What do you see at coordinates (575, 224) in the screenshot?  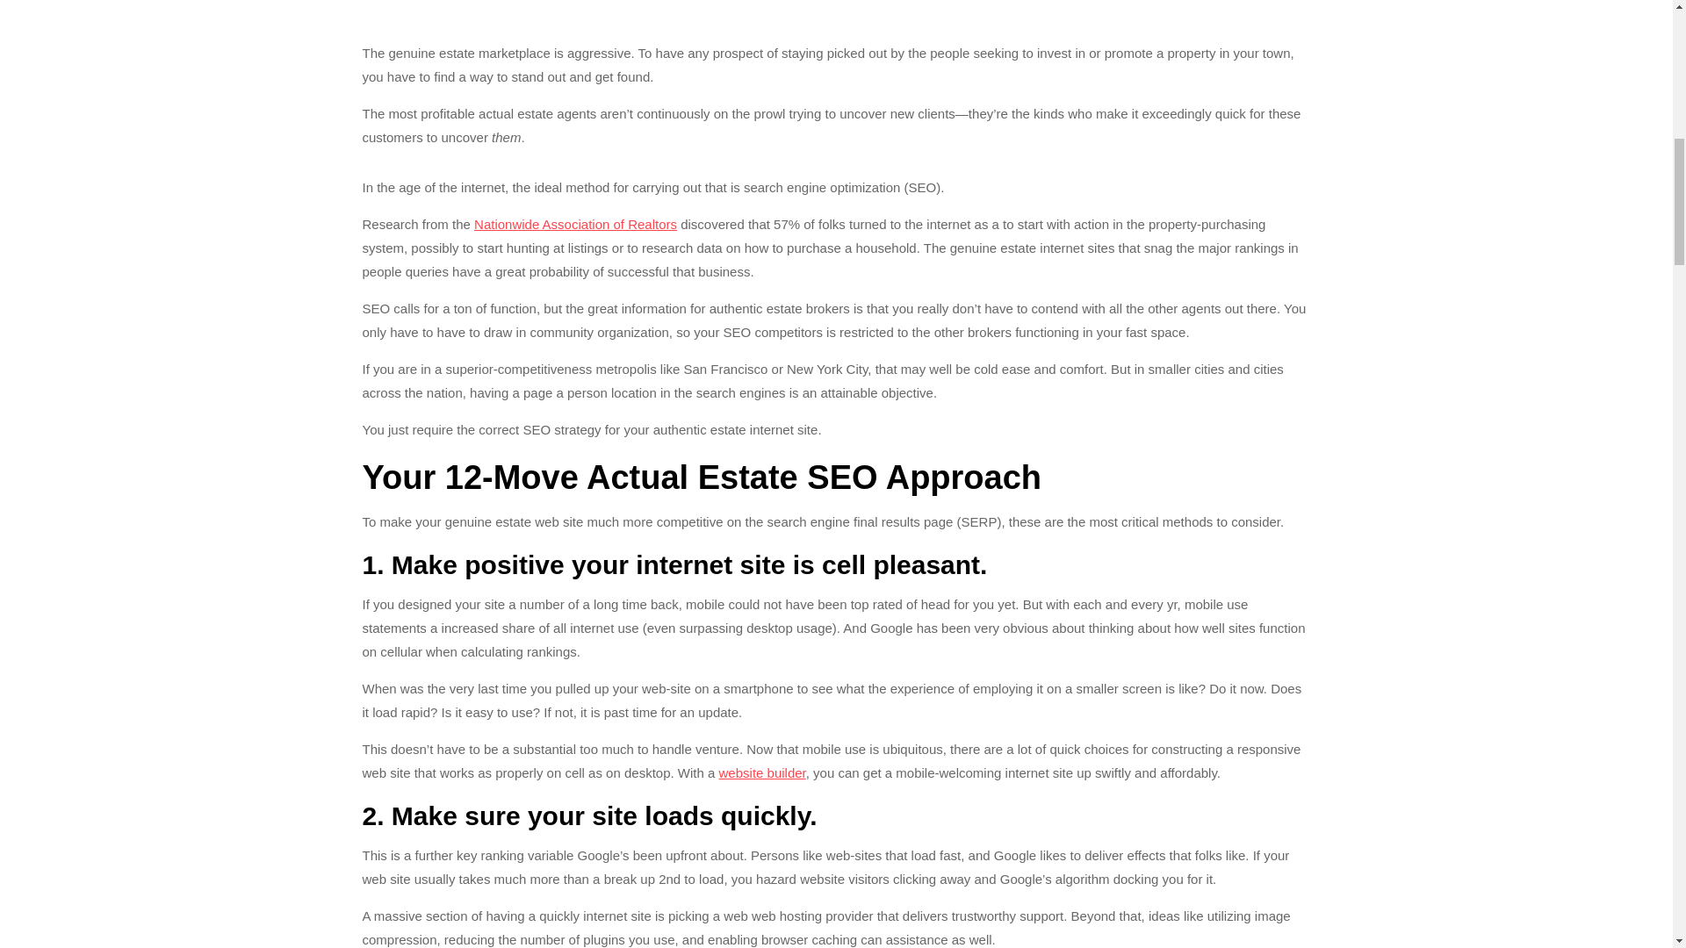 I see `Nationwide Association of Realtors` at bounding box center [575, 224].